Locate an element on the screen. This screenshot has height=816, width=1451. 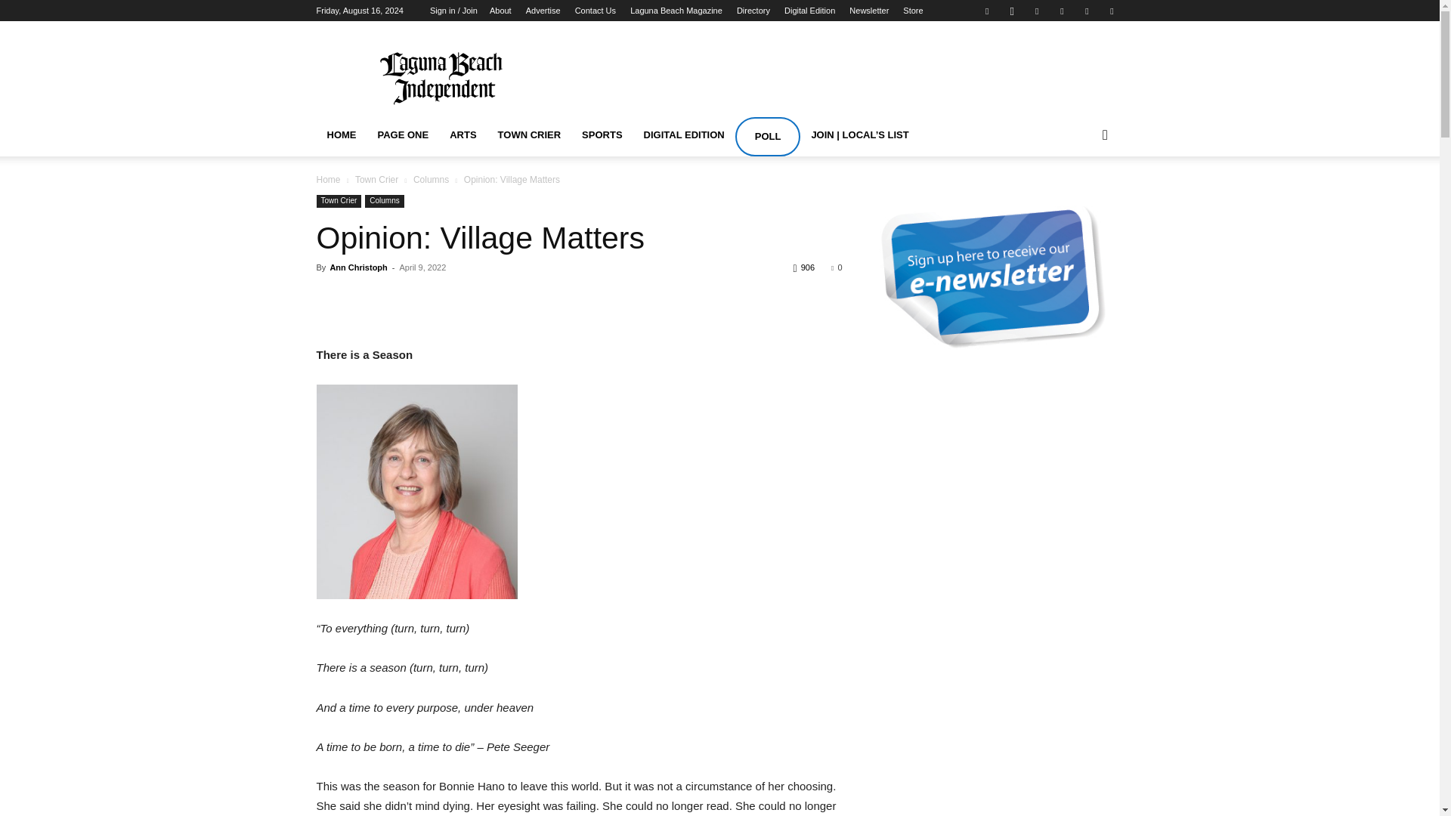
Facebook is located at coordinates (986, 11).